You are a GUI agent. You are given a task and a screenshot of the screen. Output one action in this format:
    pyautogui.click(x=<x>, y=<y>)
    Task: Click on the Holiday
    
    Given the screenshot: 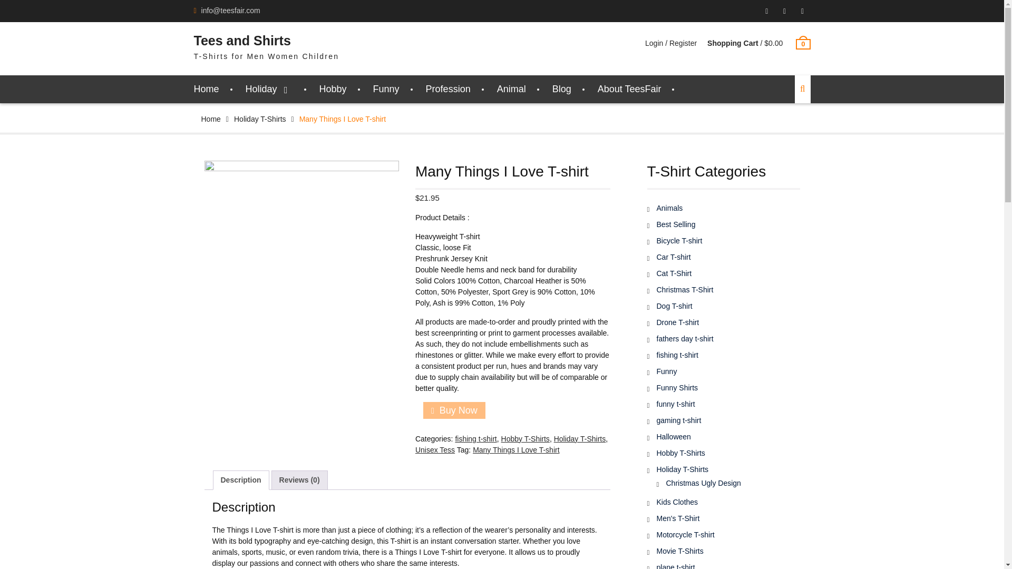 What is the action you would take?
    pyautogui.click(x=269, y=89)
    